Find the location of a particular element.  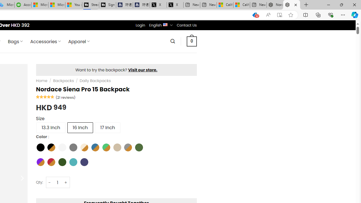

17 Inch is located at coordinates (107, 127).